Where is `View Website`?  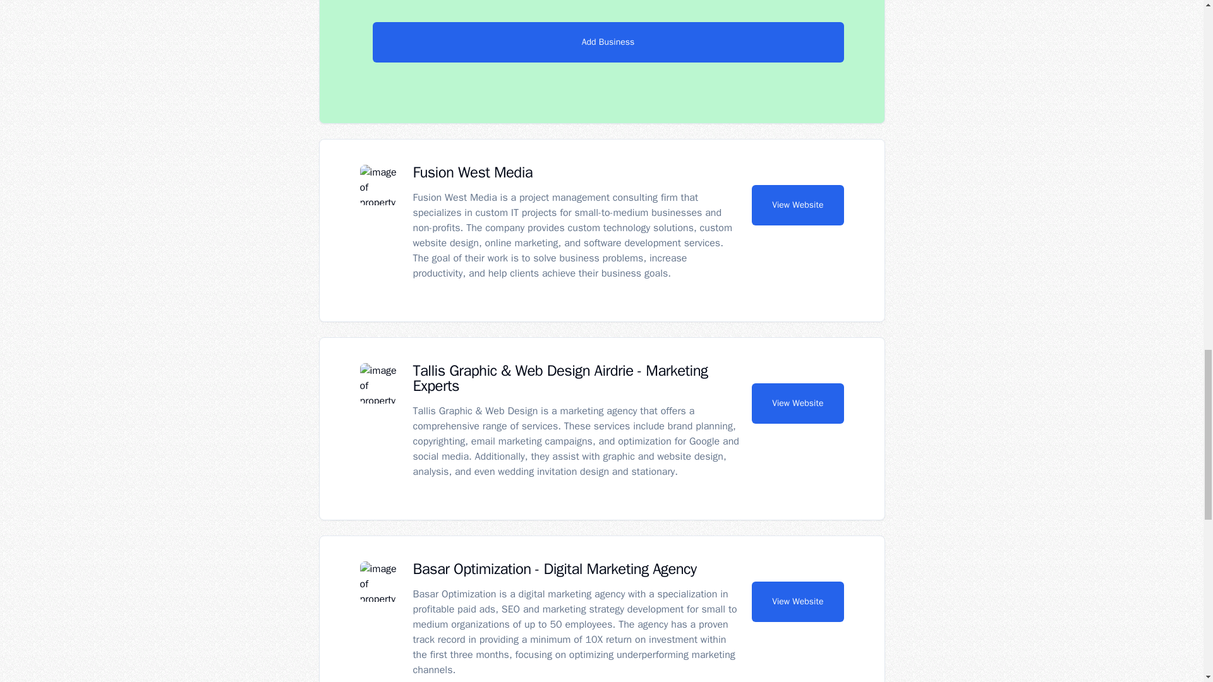
View Website is located at coordinates (797, 601).